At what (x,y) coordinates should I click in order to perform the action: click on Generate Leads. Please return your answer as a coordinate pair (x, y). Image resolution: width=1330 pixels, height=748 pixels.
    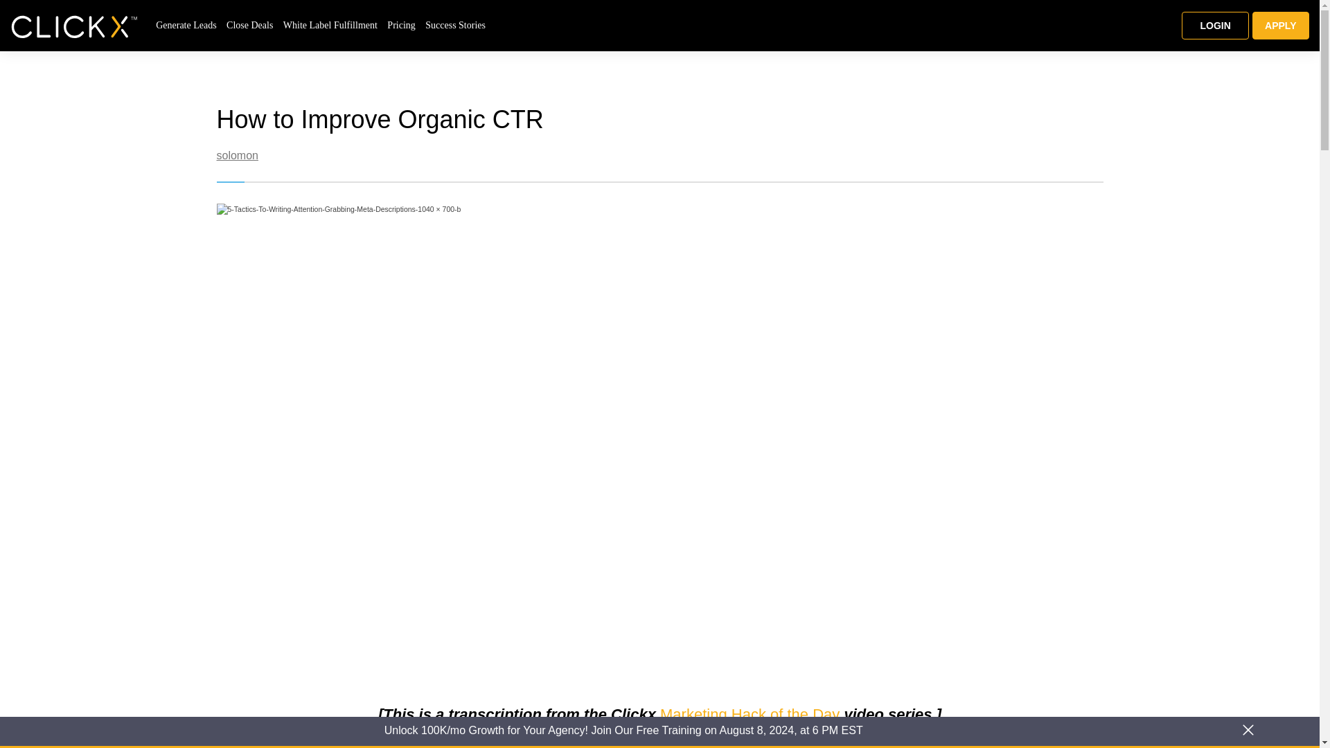
    Looking at the image, I should click on (186, 25).